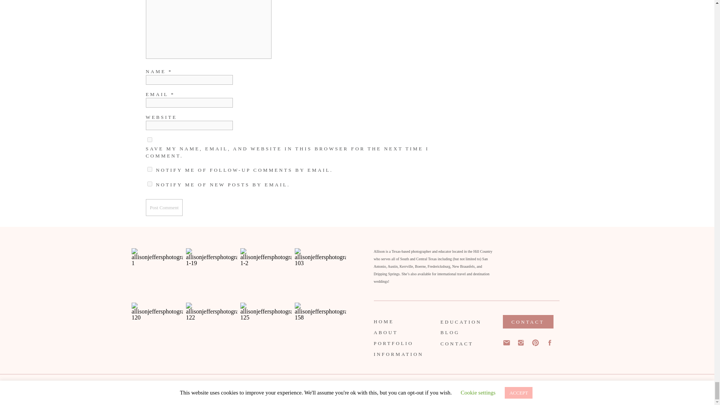 This screenshot has height=405, width=720. Describe the element at coordinates (149, 184) in the screenshot. I see `subscribe` at that location.